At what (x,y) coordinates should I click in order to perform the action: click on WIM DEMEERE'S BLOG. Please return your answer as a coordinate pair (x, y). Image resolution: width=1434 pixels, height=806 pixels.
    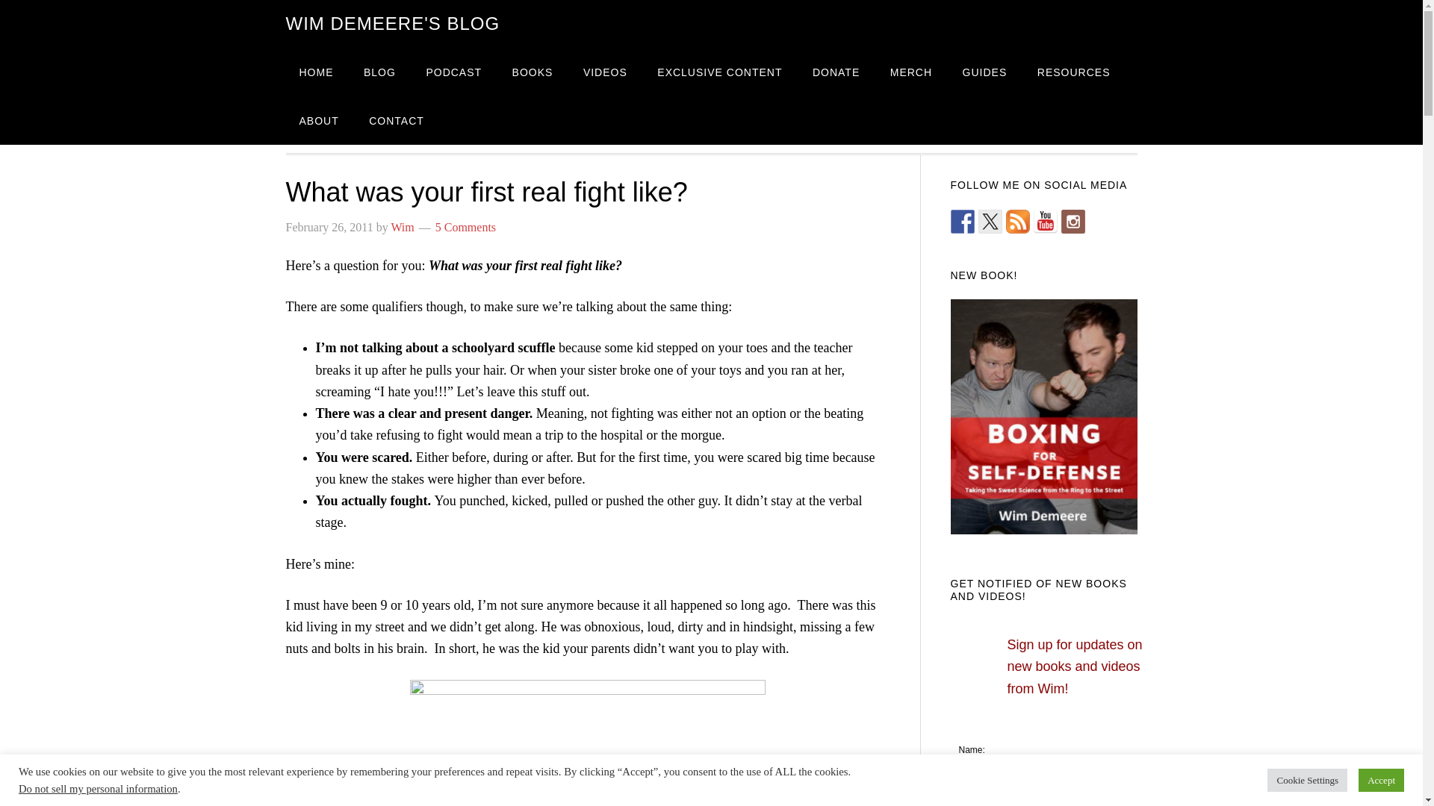
    Looking at the image, I should click on (392, 24).